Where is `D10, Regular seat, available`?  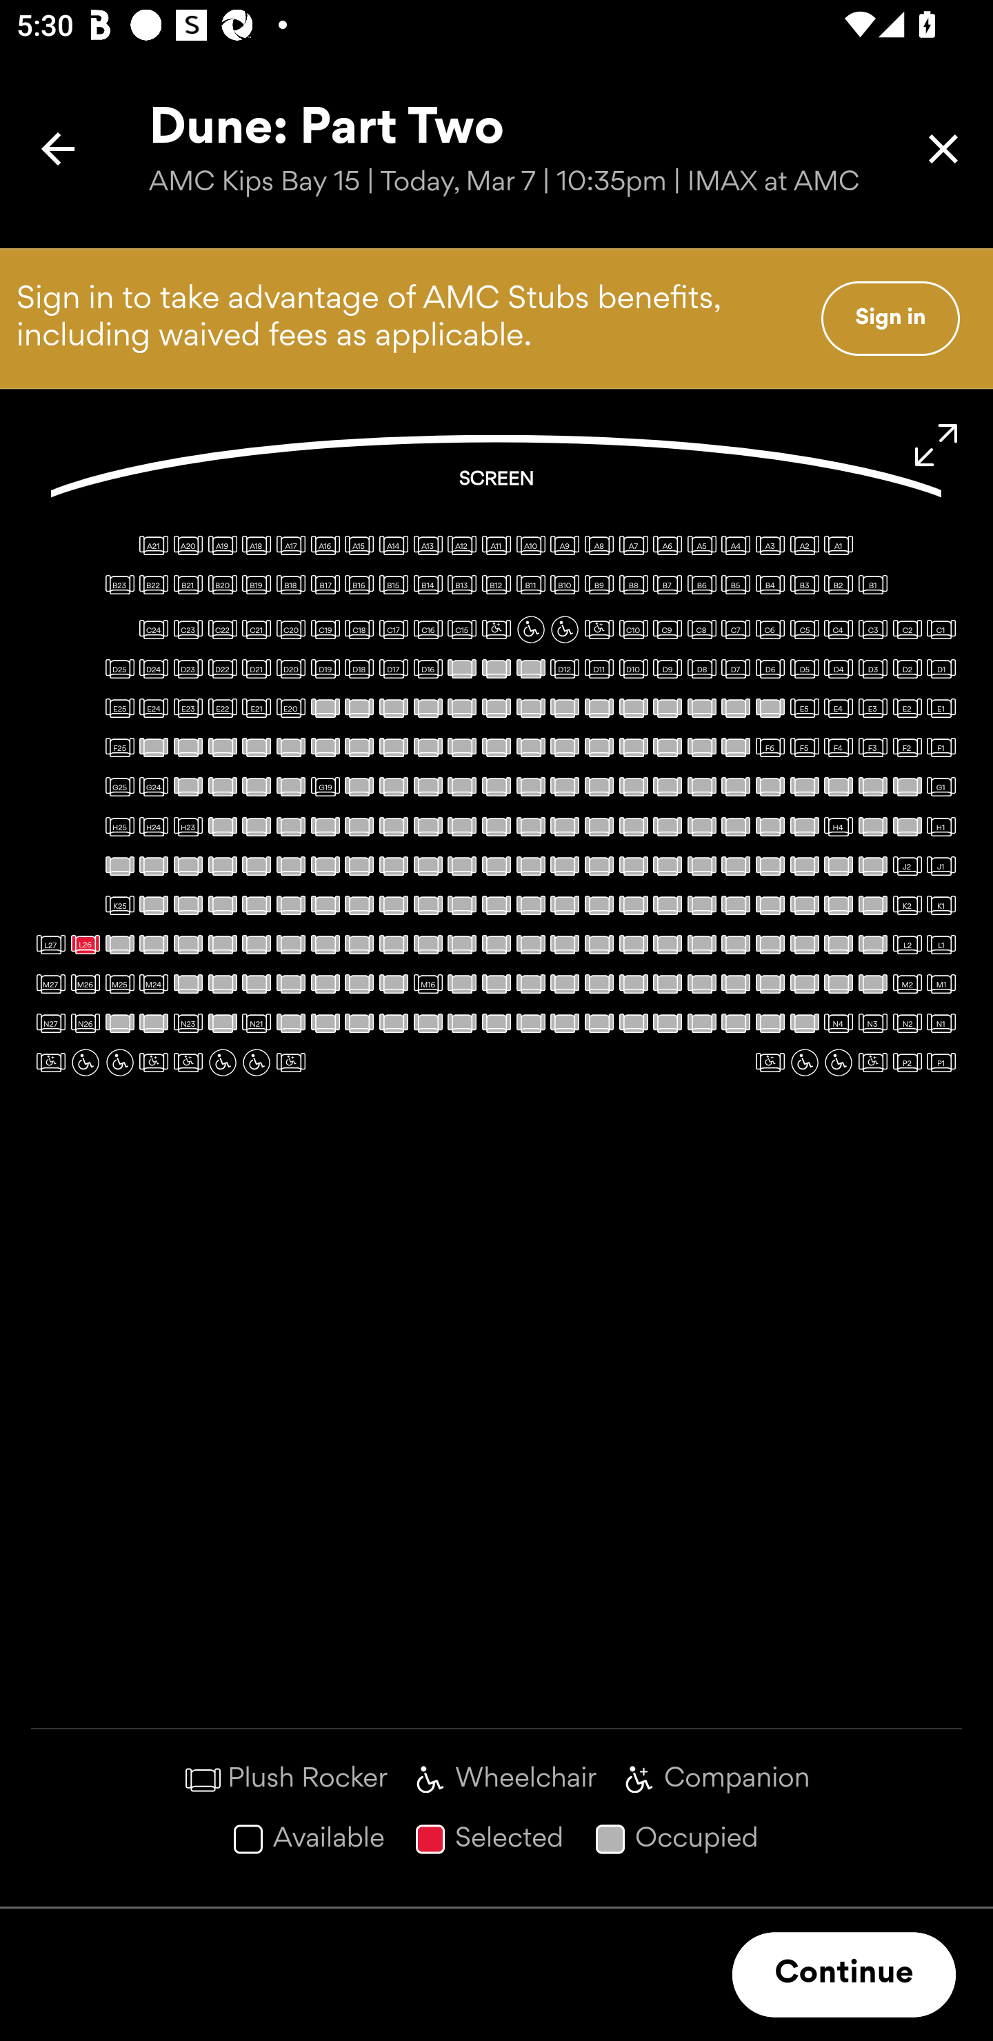
D10, Regular seat, available is located at coordinates (633, 668).